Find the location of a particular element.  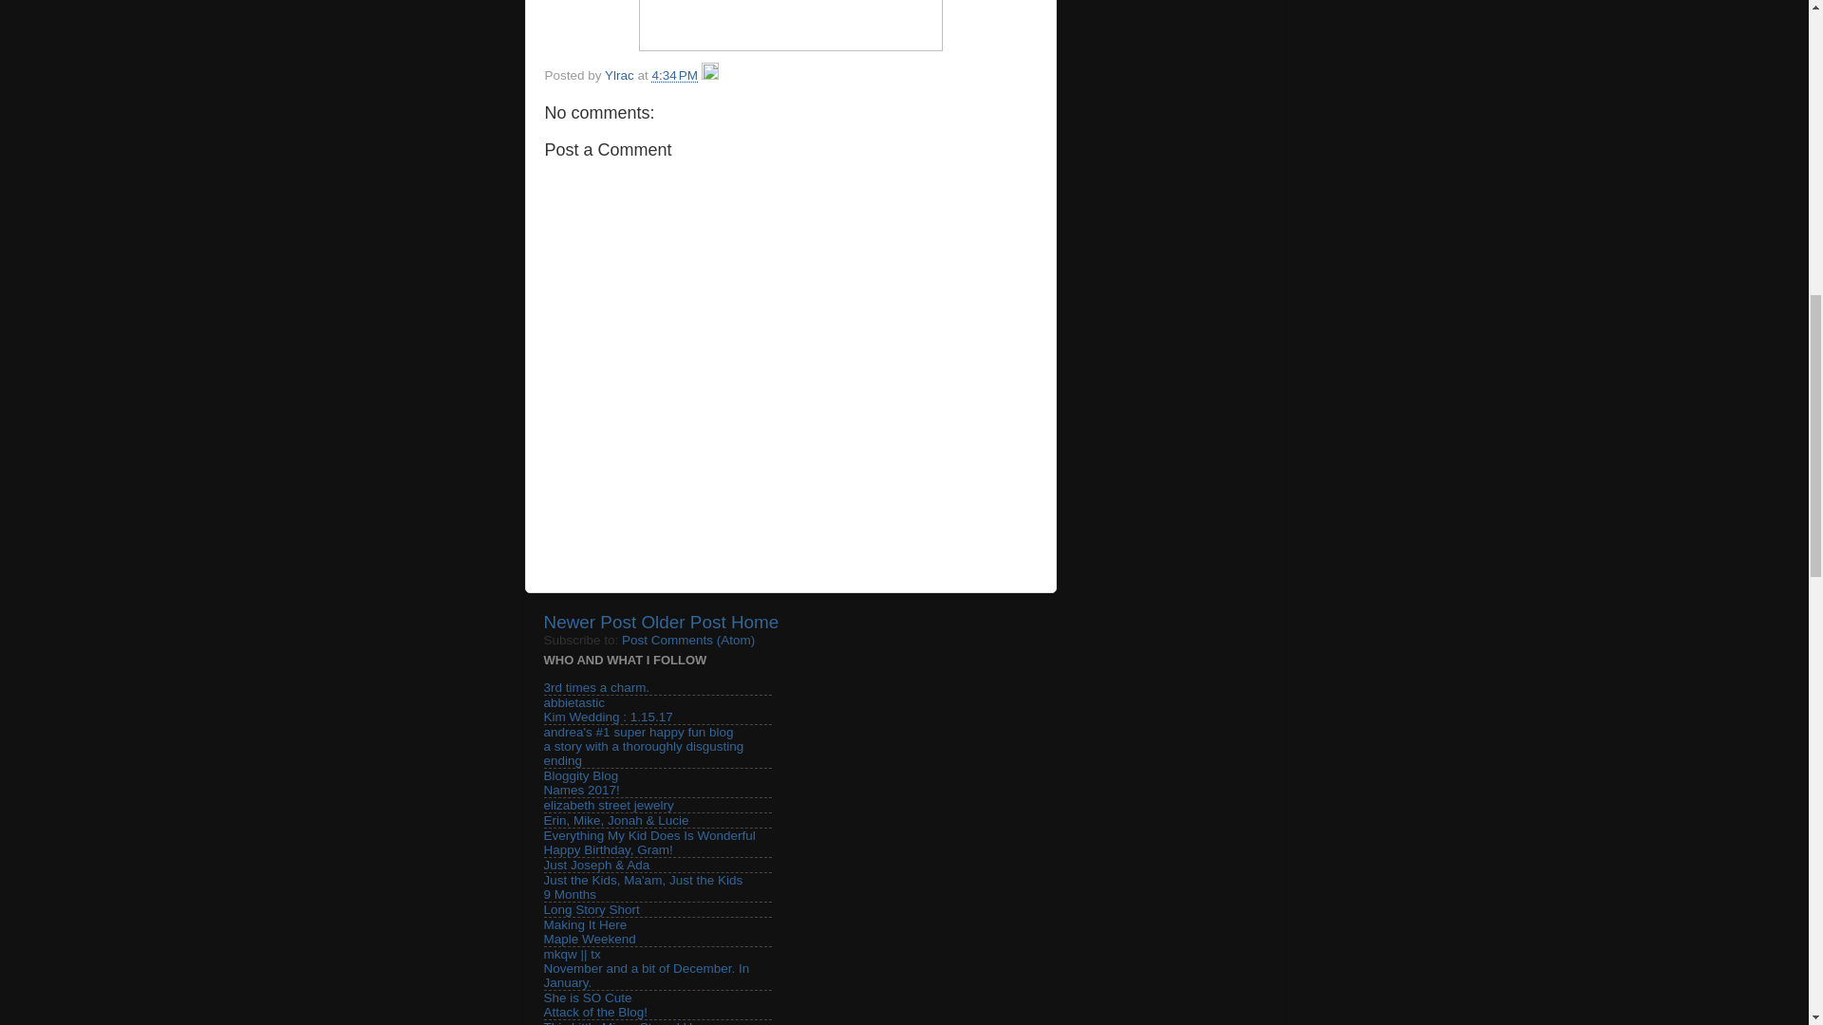

Newer Post is located at coordinates (590, 622).